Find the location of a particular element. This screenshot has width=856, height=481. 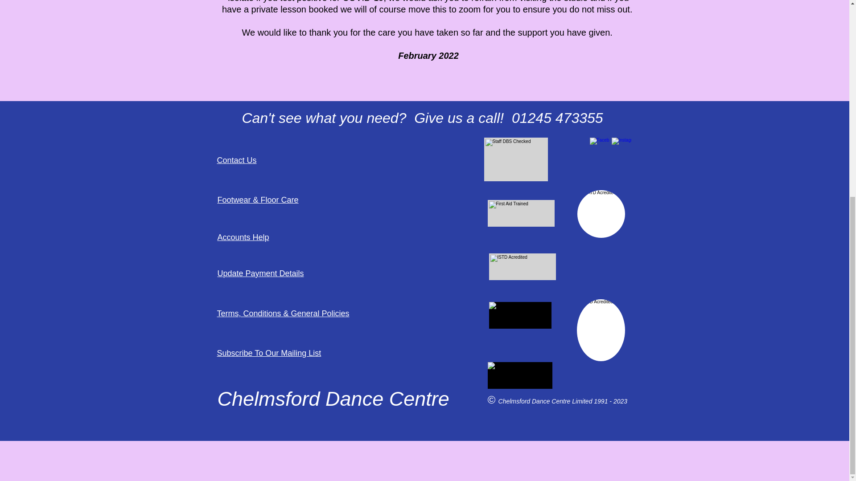

Chelmsford Dance Centre is located at coordinates (535, 401).